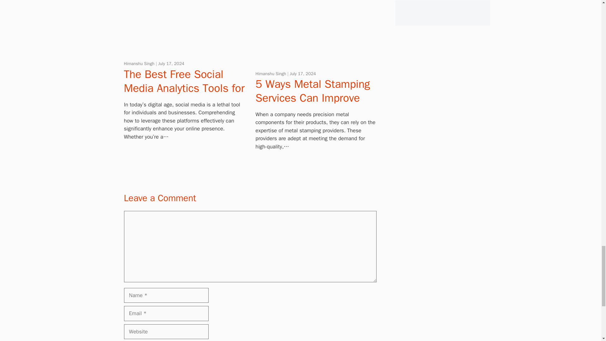  What do you see at coordinates (184, 88) in the screenshot?
I see `The Best Free Social Media Analytics Tools for Beginners` at bounding box center [184, 88].